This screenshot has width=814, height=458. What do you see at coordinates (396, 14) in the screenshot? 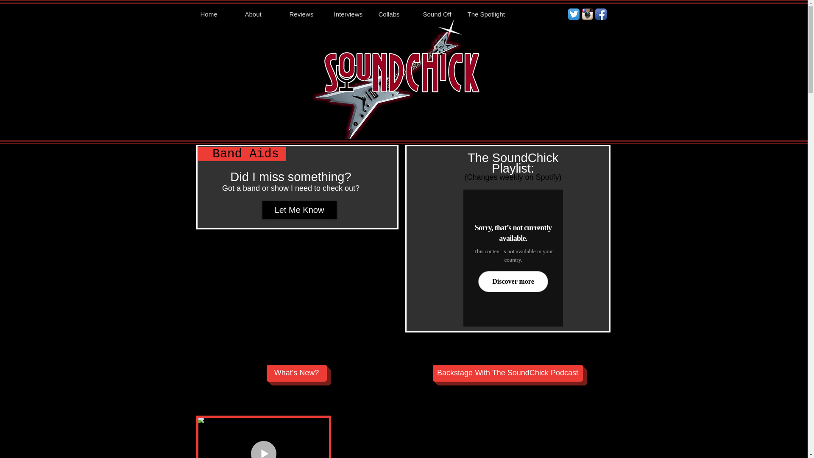
I see `Collabs` at bounding box center [396, 14].